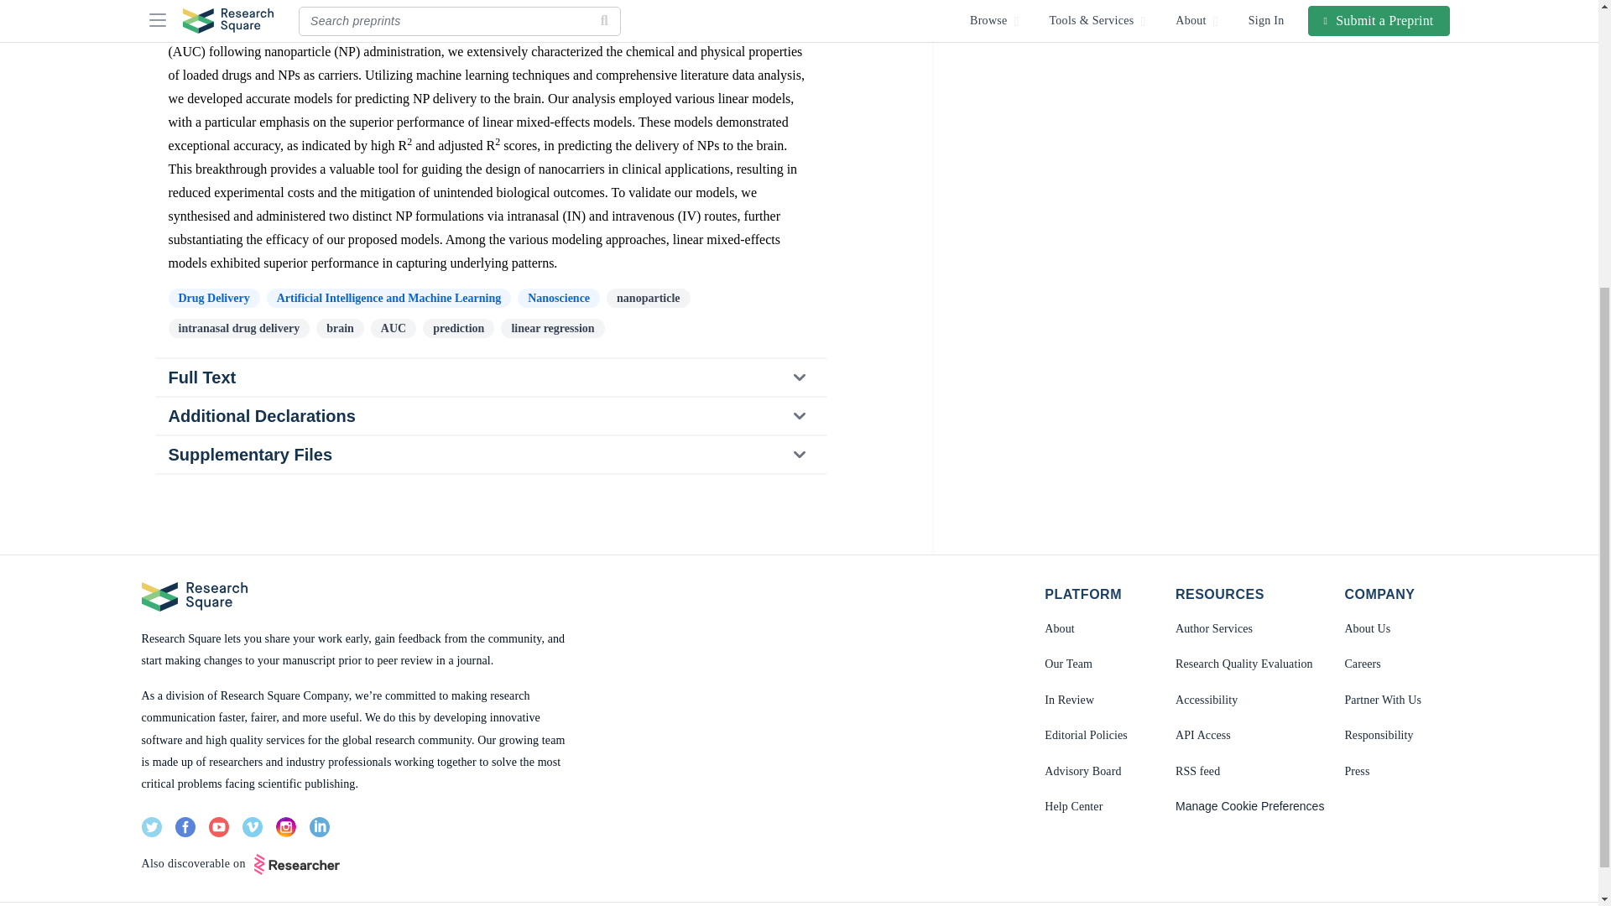 This screenshot has height=906, width=1611. What do you see at coordinates (213, 299) in the screenshot?
I see `Drug Delivery` at bounding box center [213, 299].